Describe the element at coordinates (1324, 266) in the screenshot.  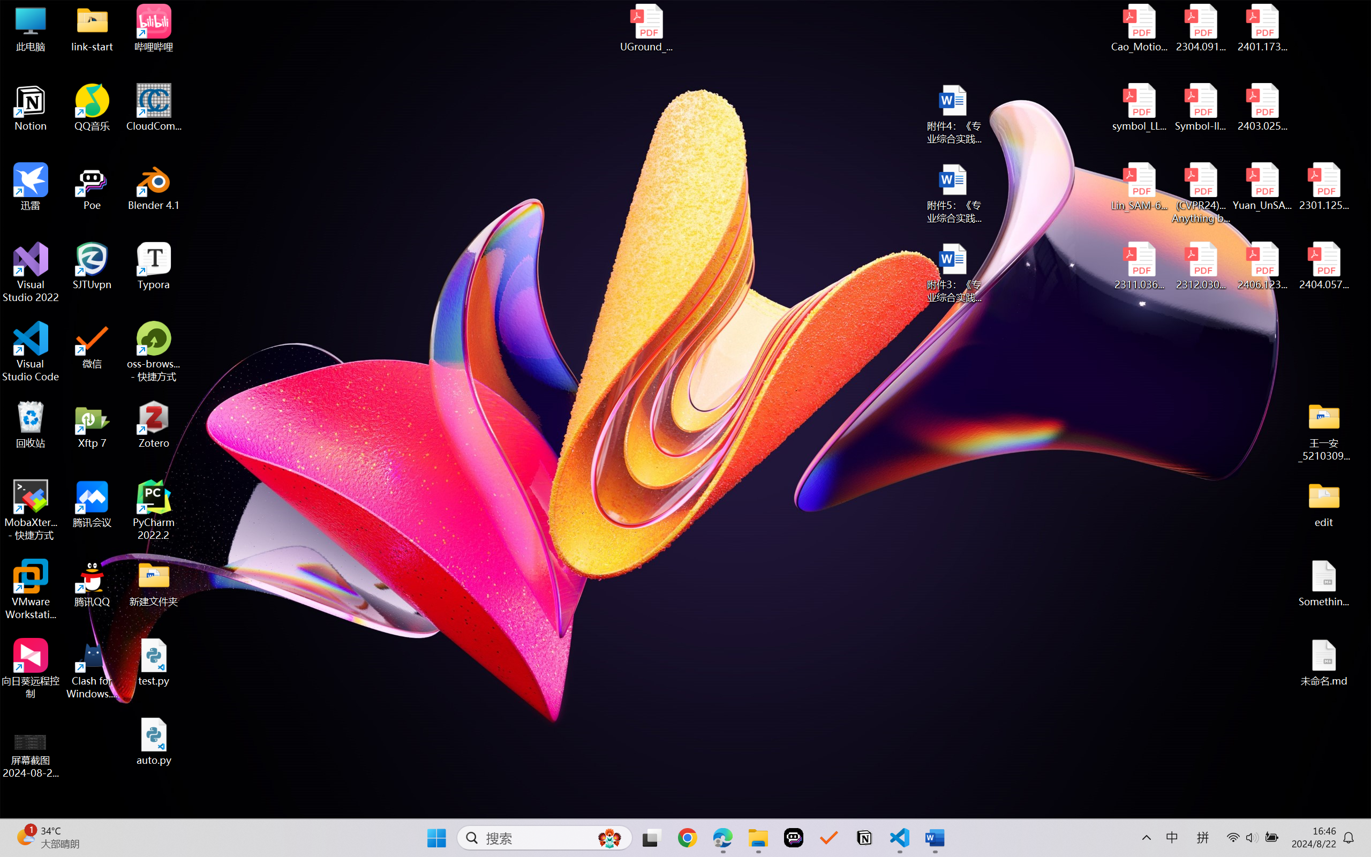
I see `2404.05719v1.pdf` at that location.